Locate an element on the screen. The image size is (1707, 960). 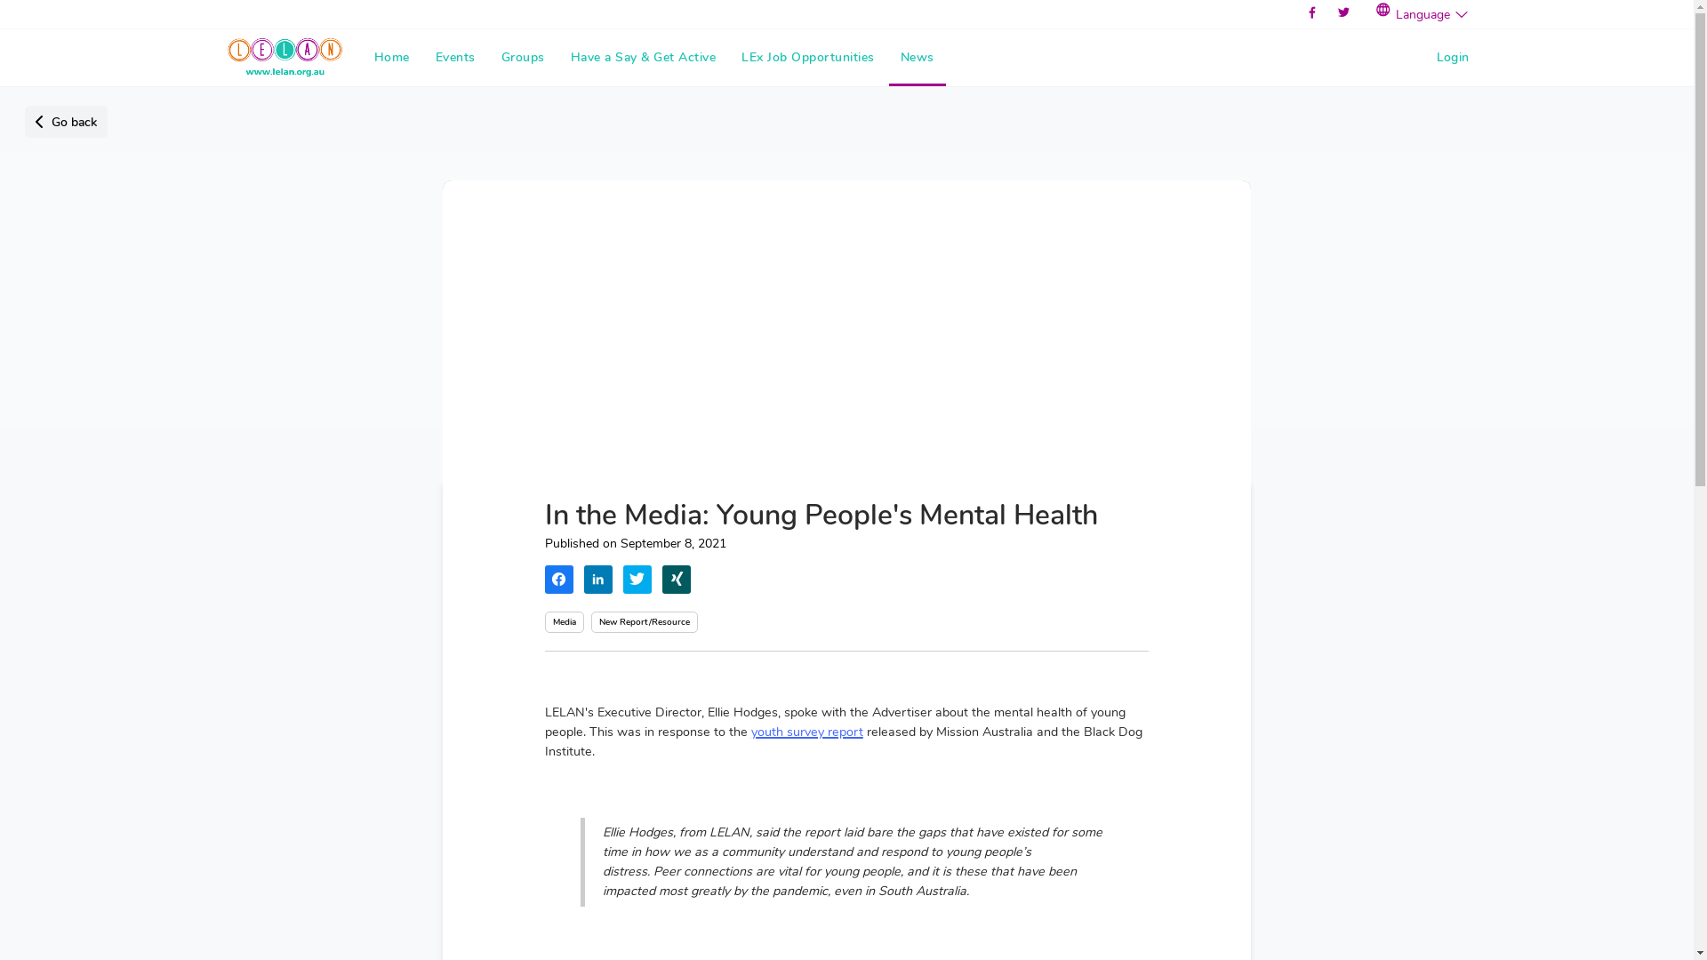
Go to twitter page is located at coordinates (1344, 13).